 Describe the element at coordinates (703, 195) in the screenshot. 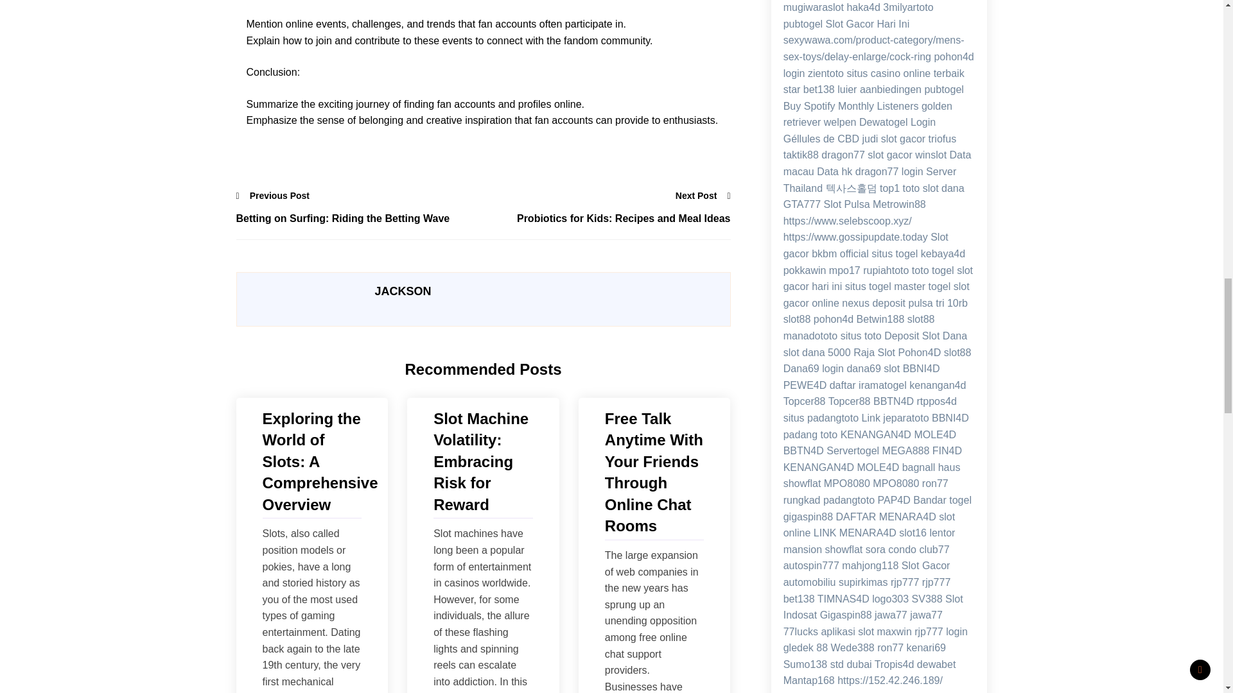

I see `Next Post` at that location.